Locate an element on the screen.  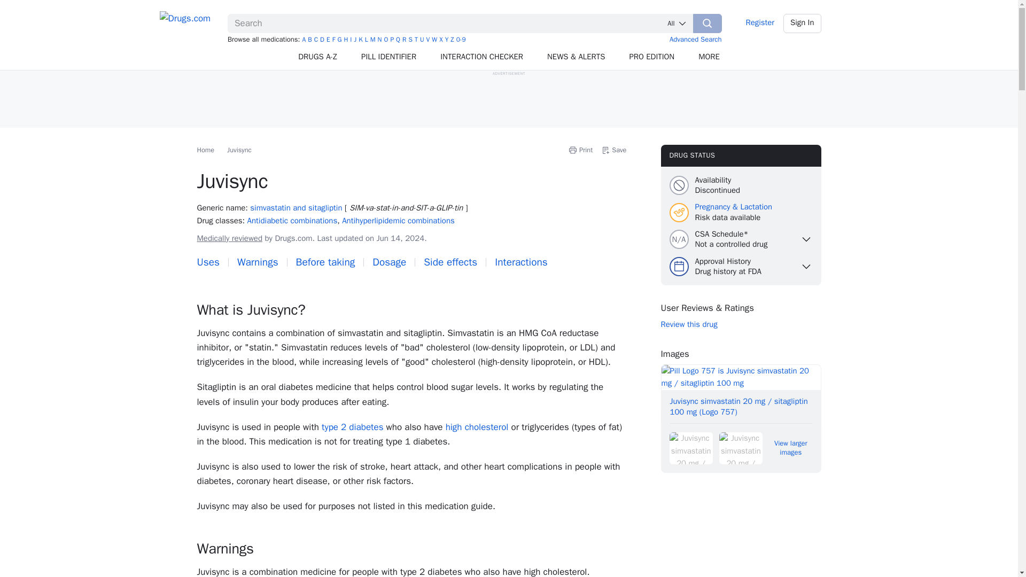
Y is located at coordinates (447, 40).